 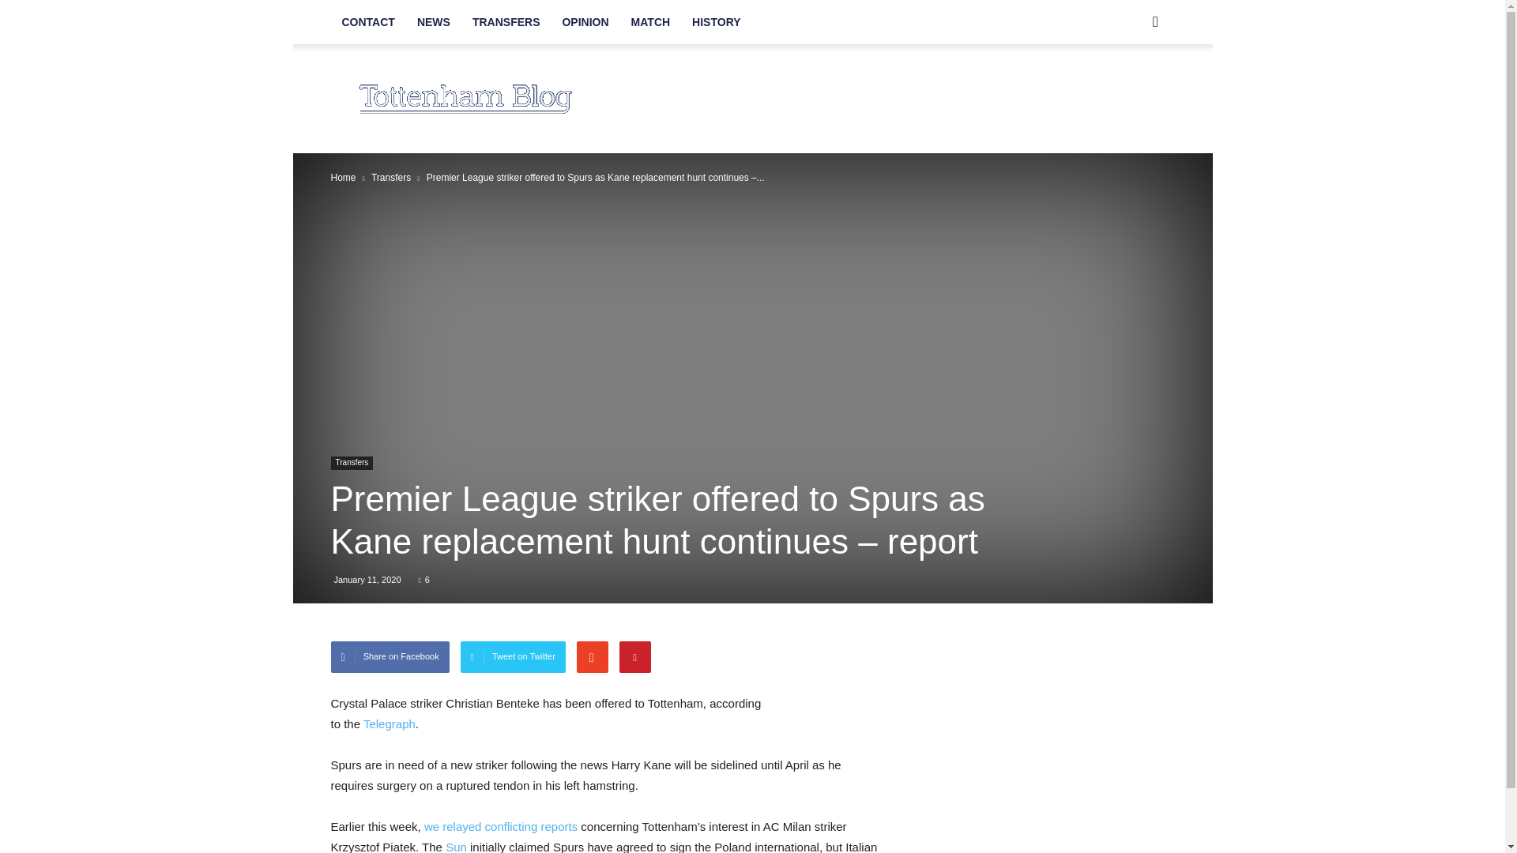 I want to click on View all posts in Transfers, so click(x=391, y=178).